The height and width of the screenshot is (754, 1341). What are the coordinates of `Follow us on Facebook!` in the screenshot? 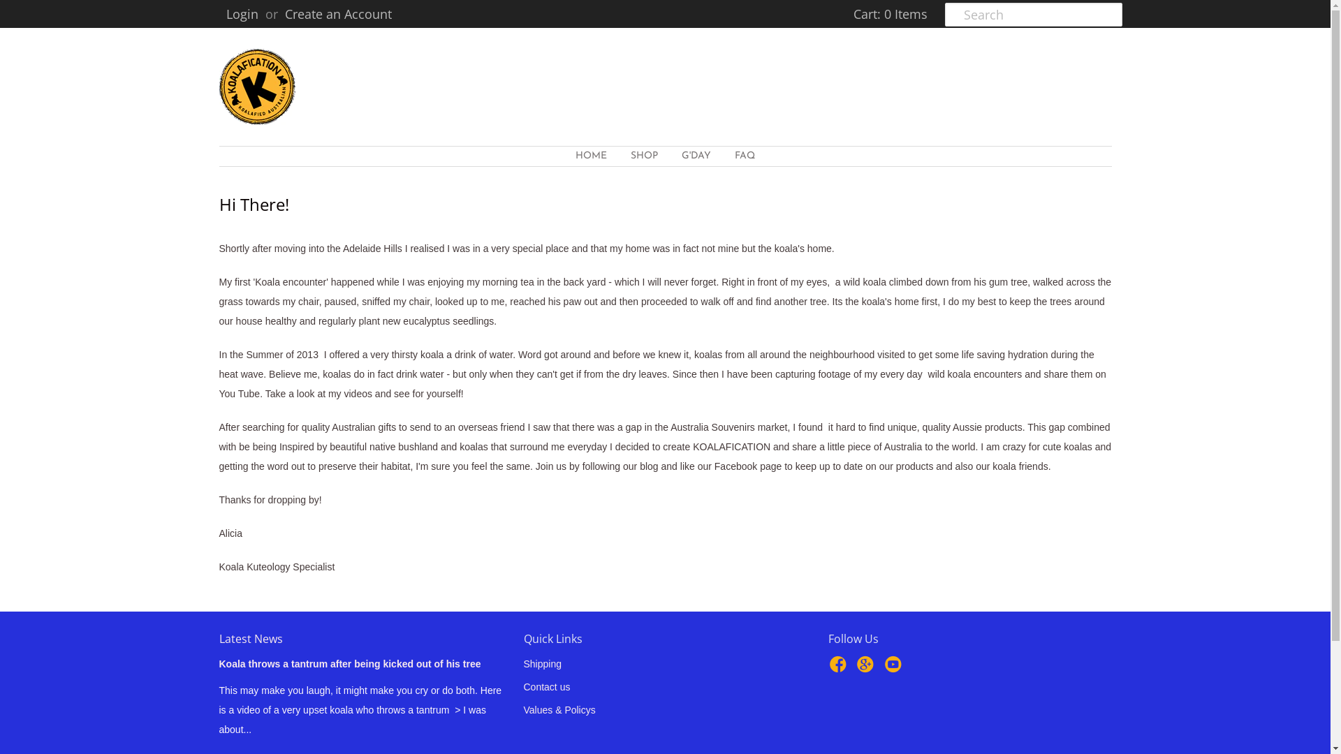 It's located at (840, 669).